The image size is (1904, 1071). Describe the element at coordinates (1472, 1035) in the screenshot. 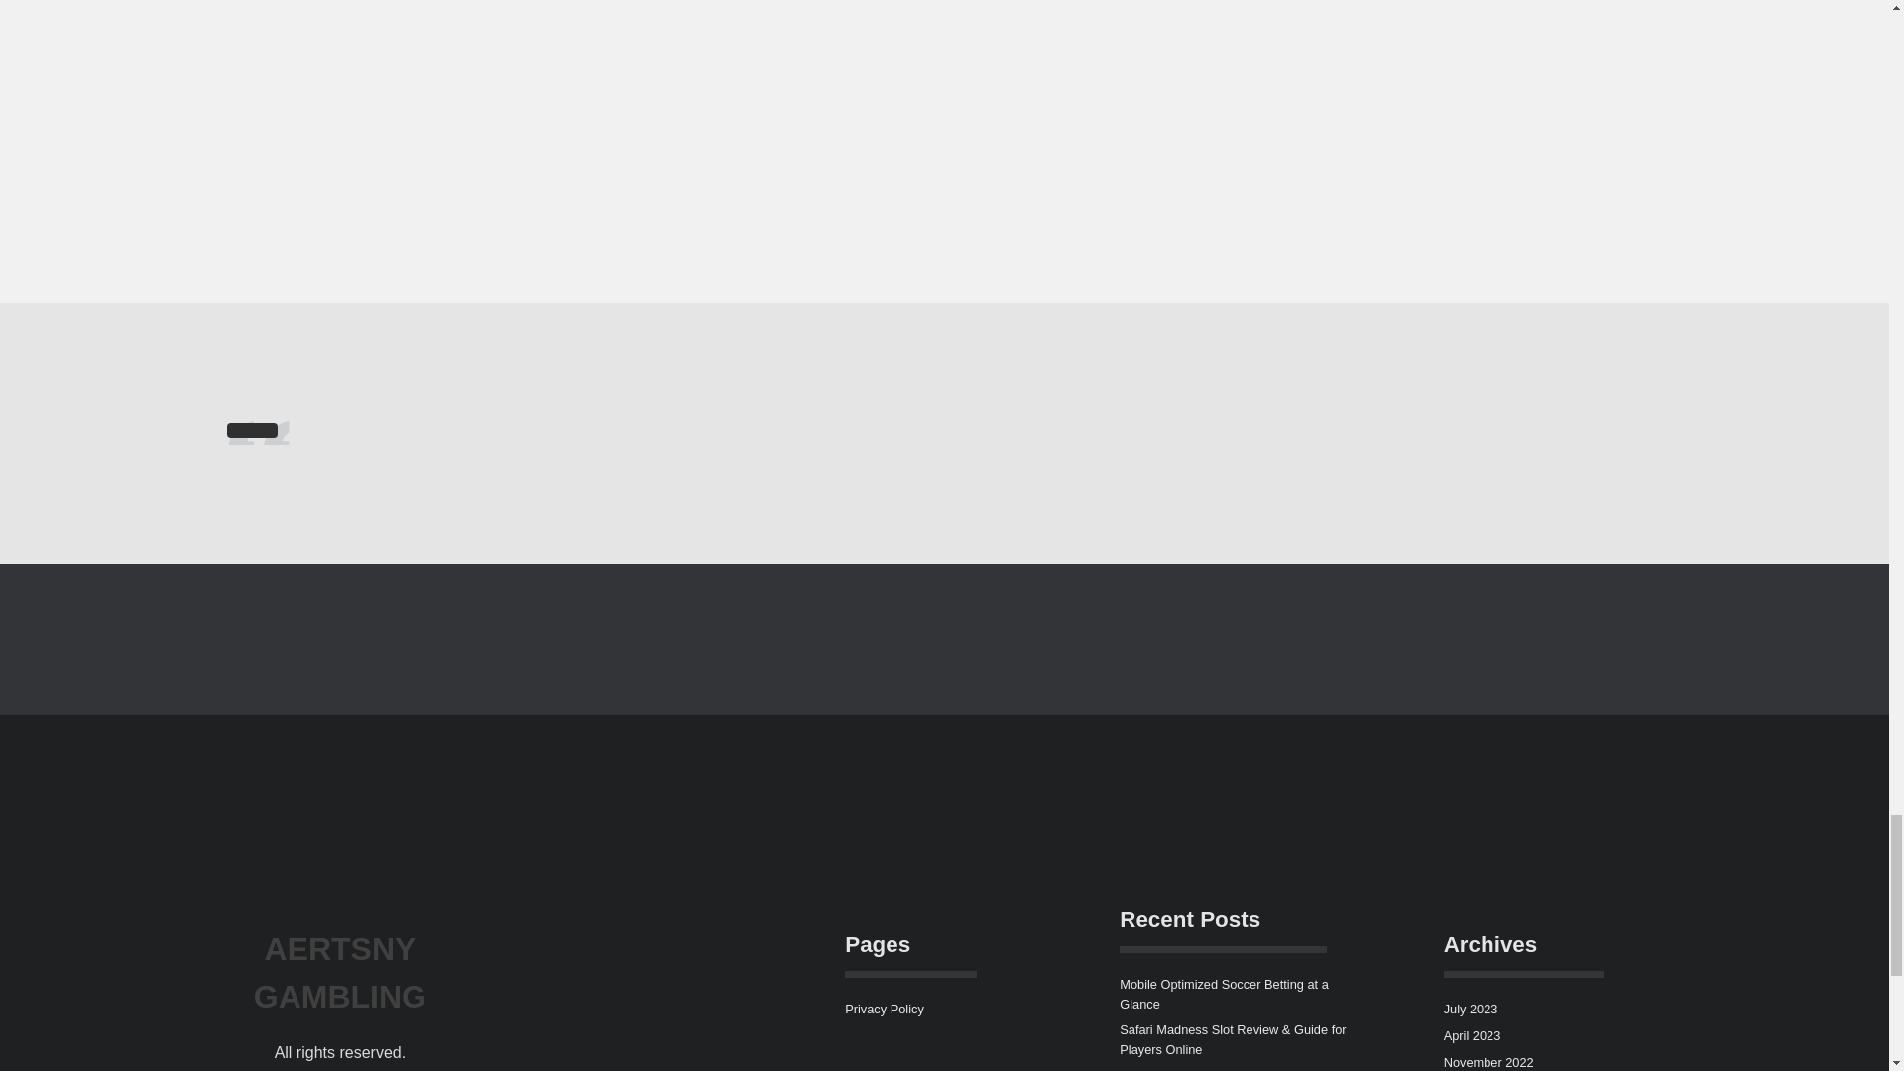

I see `April 2023` at that location.